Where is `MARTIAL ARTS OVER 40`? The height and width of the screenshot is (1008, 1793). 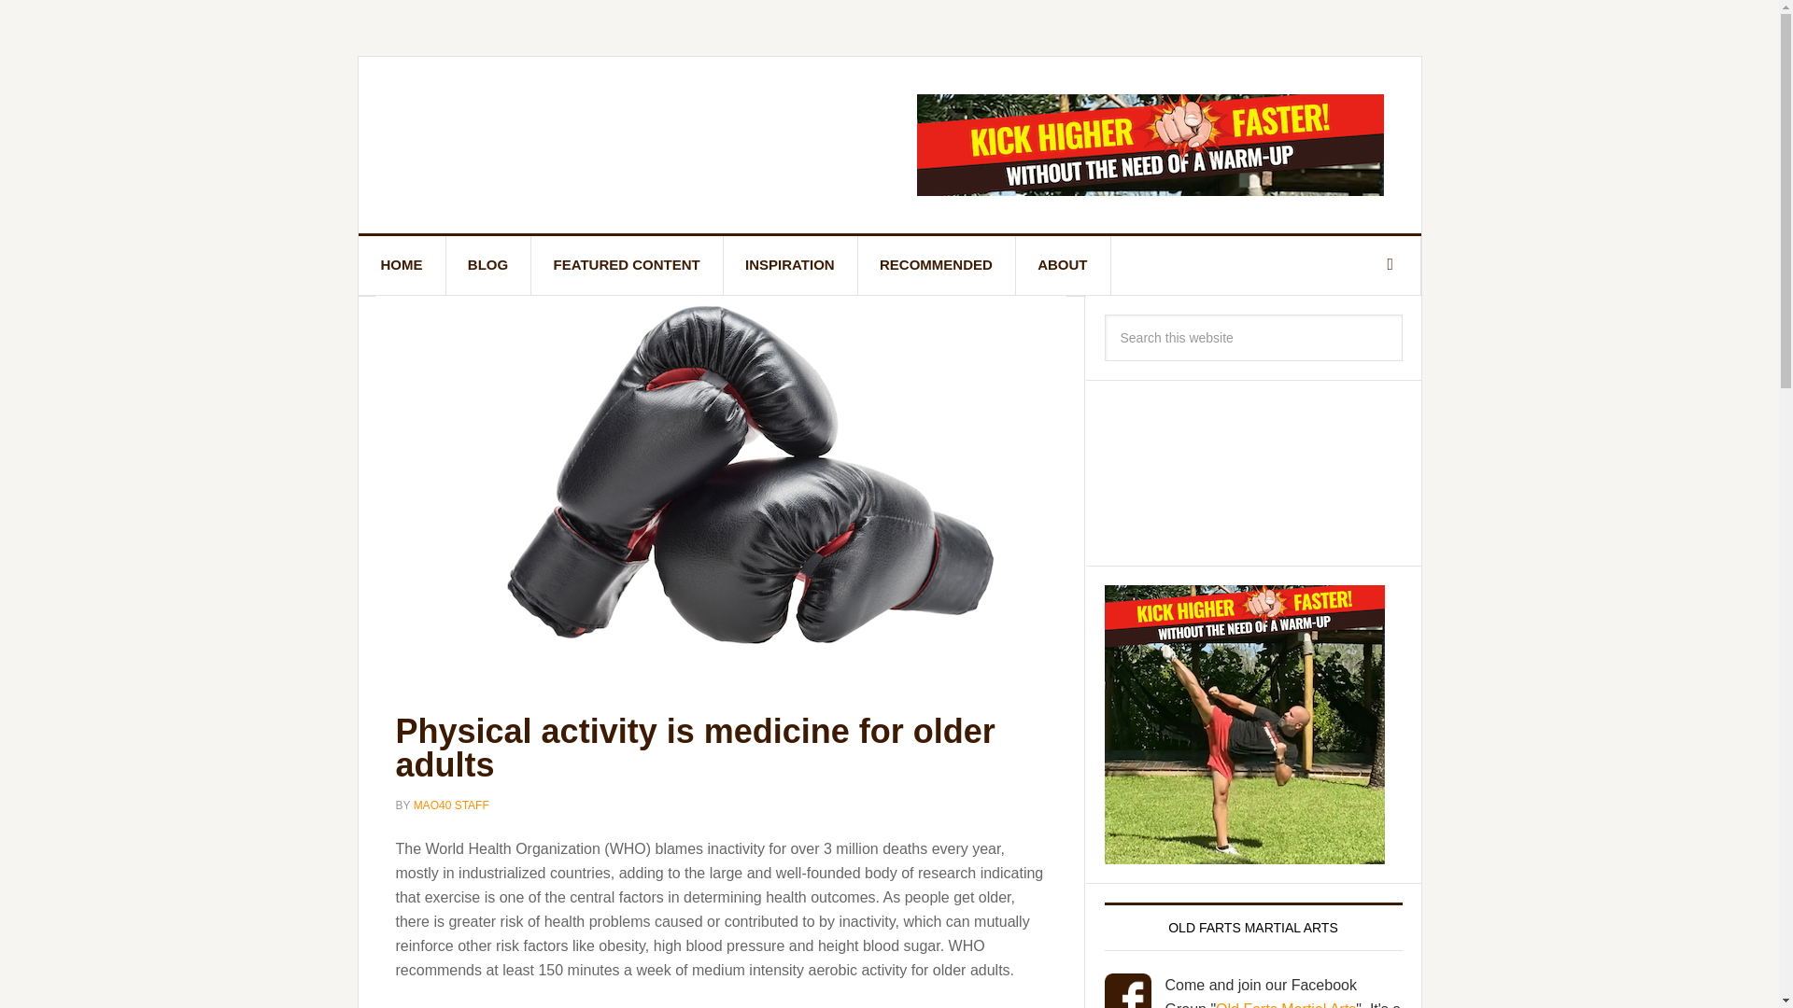 MARTIAL ARTS OVER 40 is located at coordinates (517, 140).